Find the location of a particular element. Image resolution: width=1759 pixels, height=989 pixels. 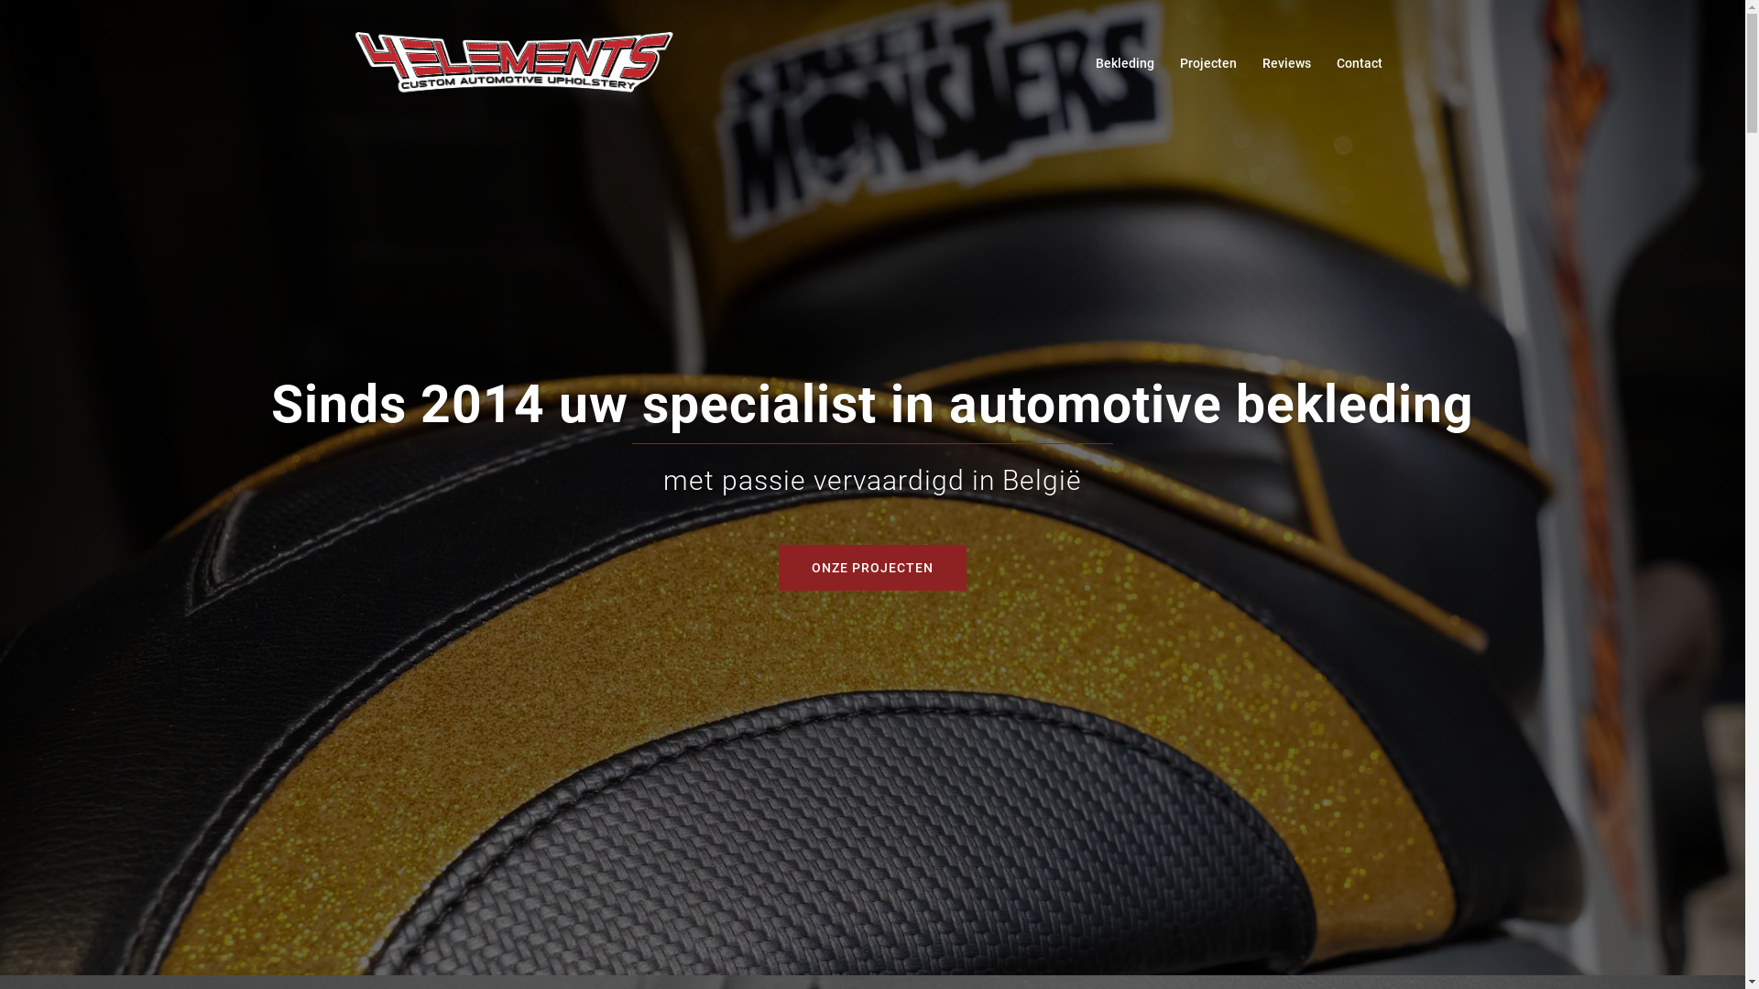

Bekleding is located at coordinates (1125, 64).